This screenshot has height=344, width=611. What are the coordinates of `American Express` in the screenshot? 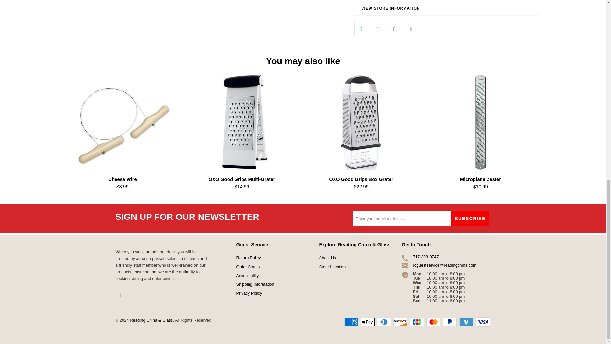 It's located at (352, 322).